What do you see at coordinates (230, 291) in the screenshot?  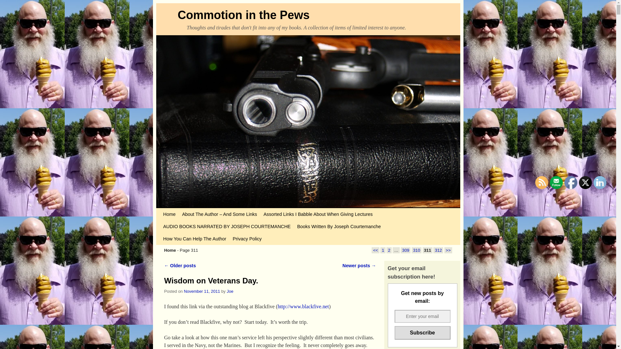 I see `Joe` at bounding box center [230, 291].